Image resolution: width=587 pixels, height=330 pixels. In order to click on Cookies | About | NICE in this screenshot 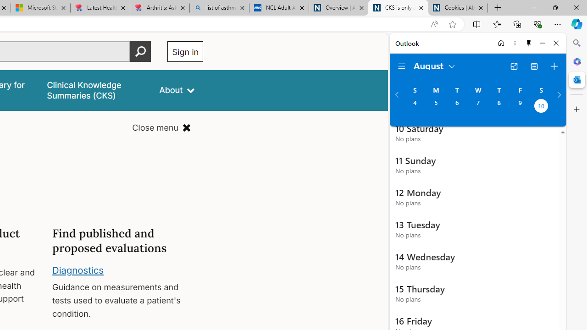, I will do `click(458, 8)`.